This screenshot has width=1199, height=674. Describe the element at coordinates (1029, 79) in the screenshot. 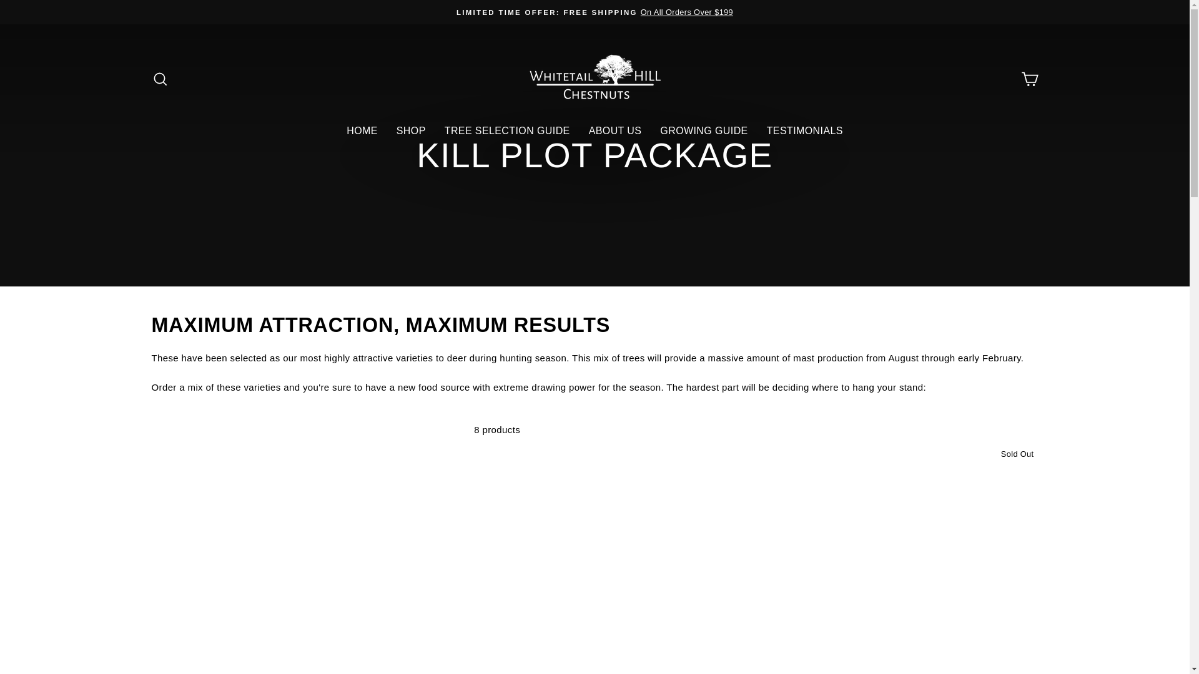

I see `CART` at that location.